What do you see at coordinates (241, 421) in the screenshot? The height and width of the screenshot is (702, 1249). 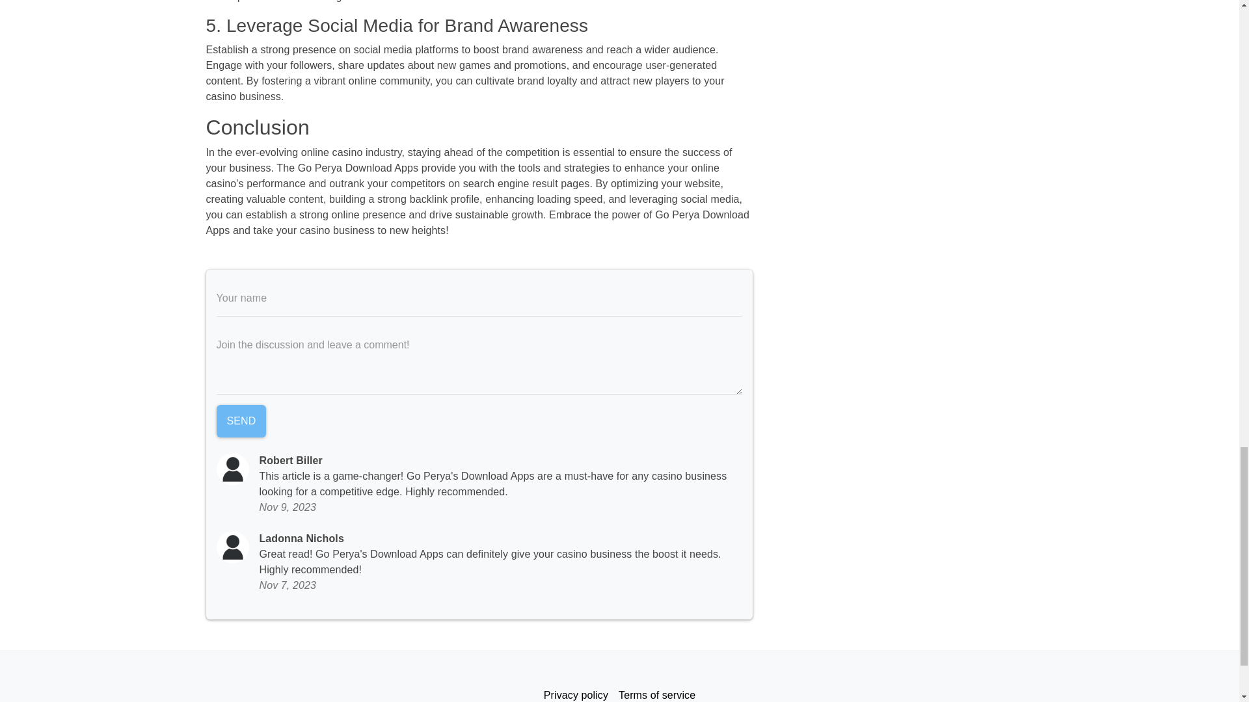 I see `Send` at bounding box center [241, 421].